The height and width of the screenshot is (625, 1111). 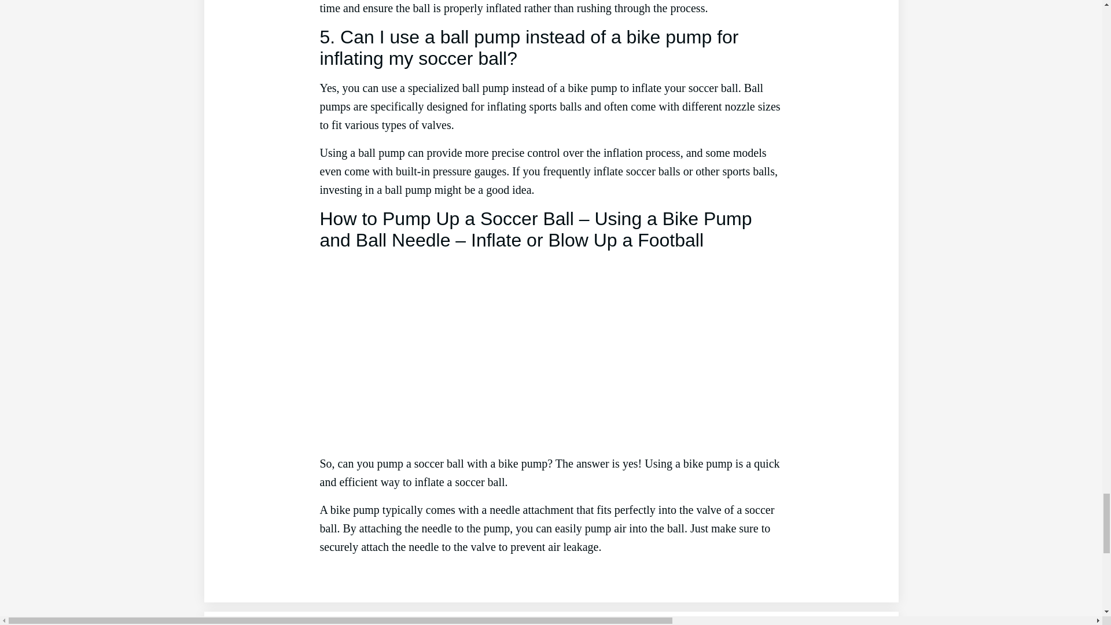 What do you see at coordinates (254, 624) in the screenshot?
I see `Previous Post` at bounding box center [254, 624].